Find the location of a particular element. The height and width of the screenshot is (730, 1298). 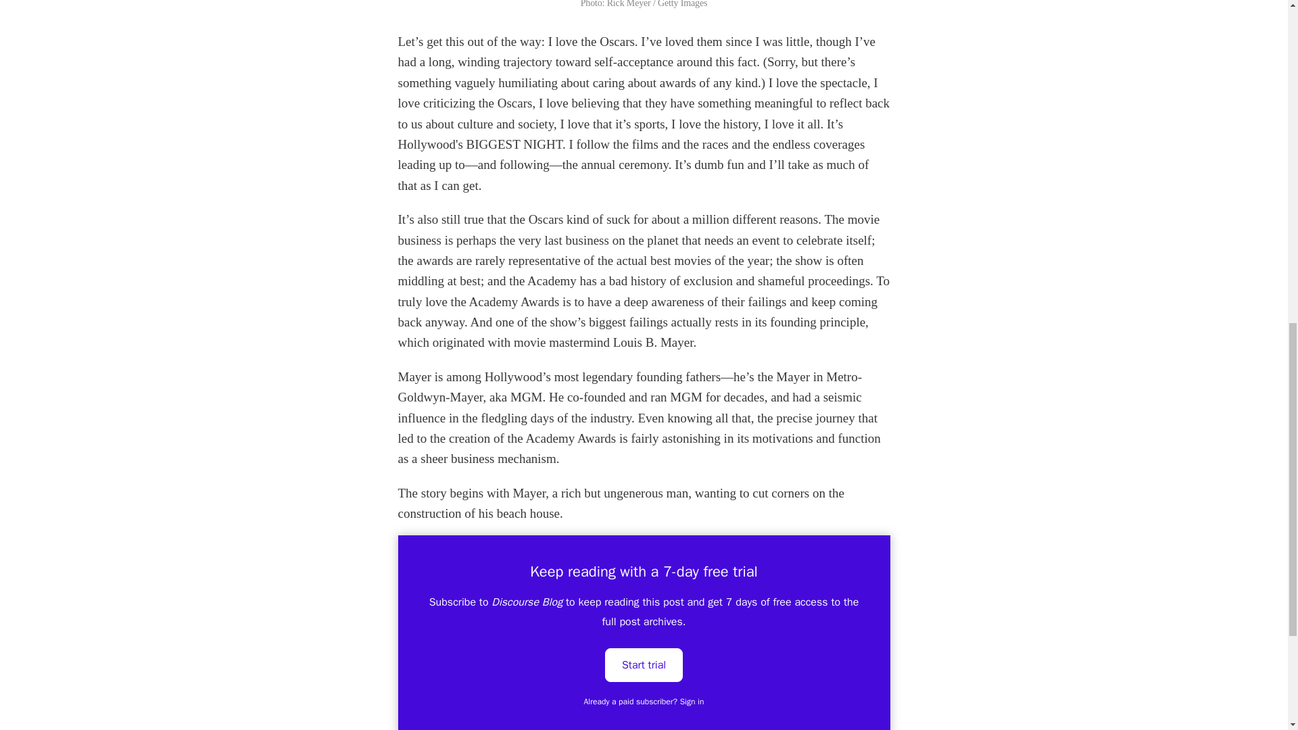

Start trial is located at coordinates (644, 665).